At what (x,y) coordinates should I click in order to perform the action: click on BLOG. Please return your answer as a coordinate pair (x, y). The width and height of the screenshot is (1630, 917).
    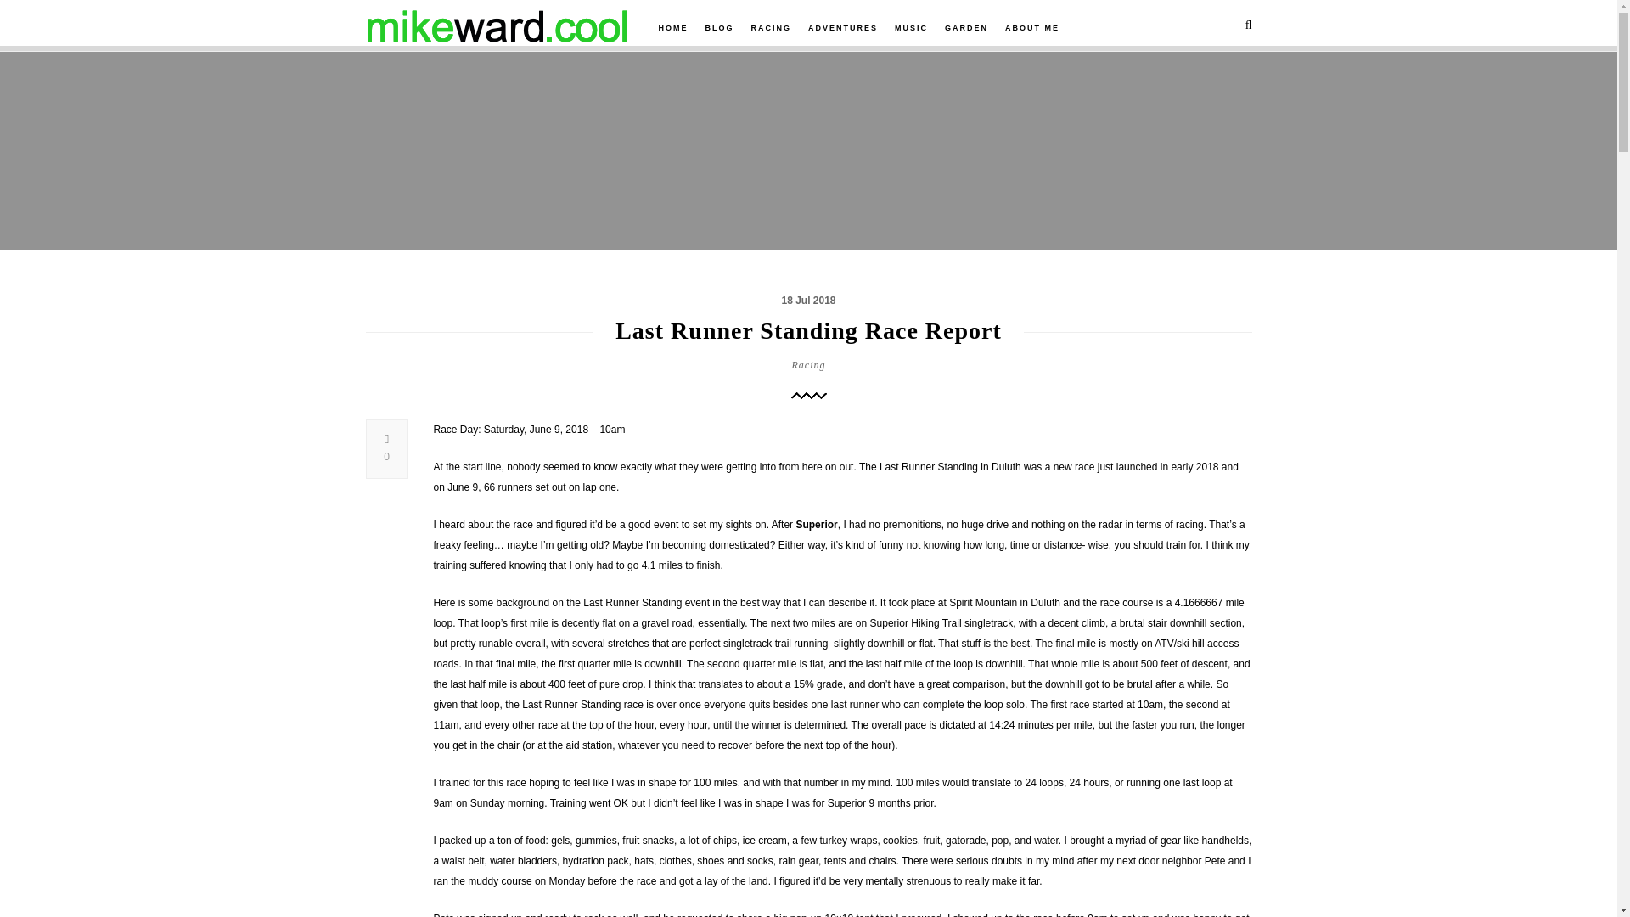
    Looking at the image, I should click on (719, 27).